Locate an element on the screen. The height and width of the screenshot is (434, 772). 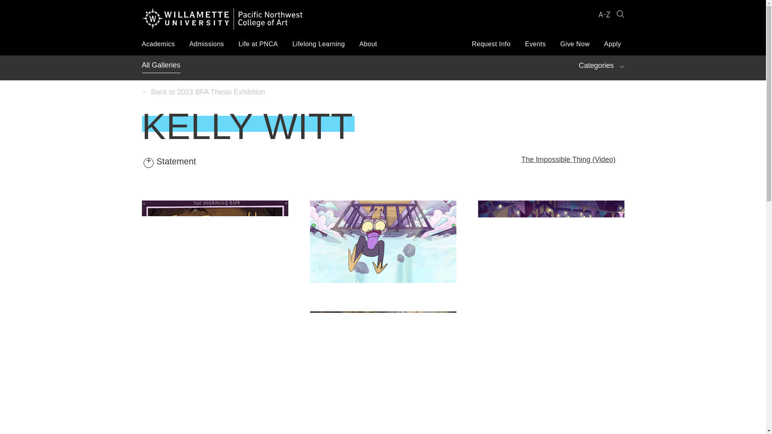
Search is located at coordinates (620, 14).